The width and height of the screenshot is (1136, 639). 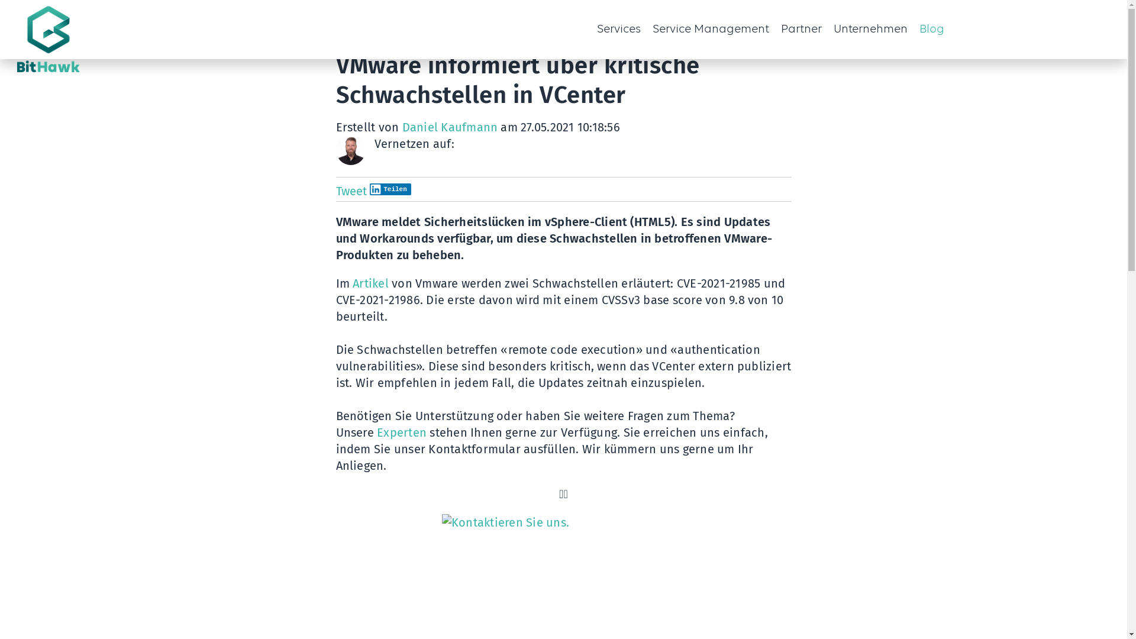 What do you see at coordinates (932, 30) in the screenshot?
I see `Blog` at bounding box center [932, 30].